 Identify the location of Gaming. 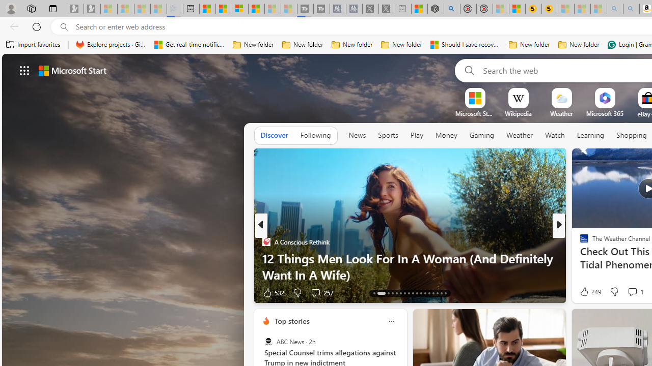
(482, 136).